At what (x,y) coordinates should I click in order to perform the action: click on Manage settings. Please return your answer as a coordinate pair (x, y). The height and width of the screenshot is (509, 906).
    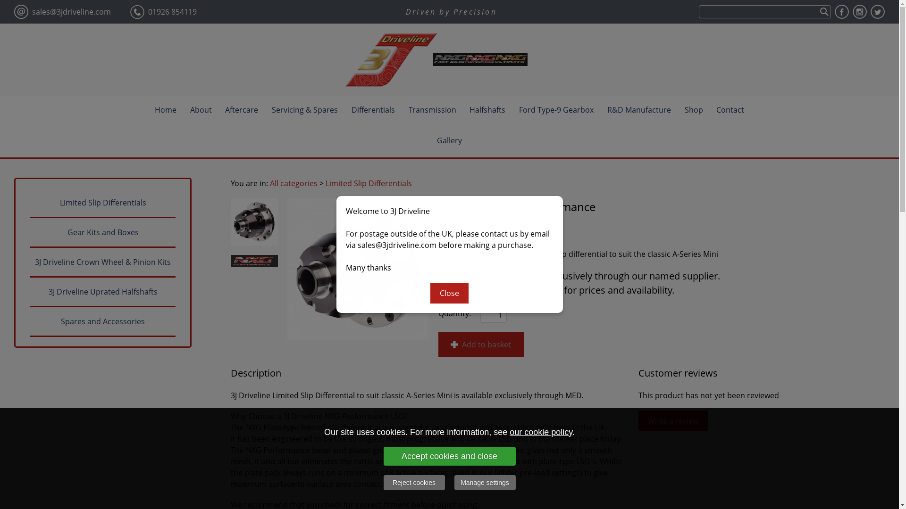
    Looking at the image, I should click on (485, 483).